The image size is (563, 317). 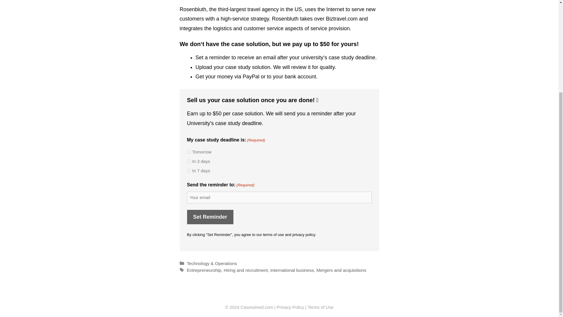 What do you see at coordinates (189, 161) in the screenshot?
I see `3` at bounding box center [189, 161].